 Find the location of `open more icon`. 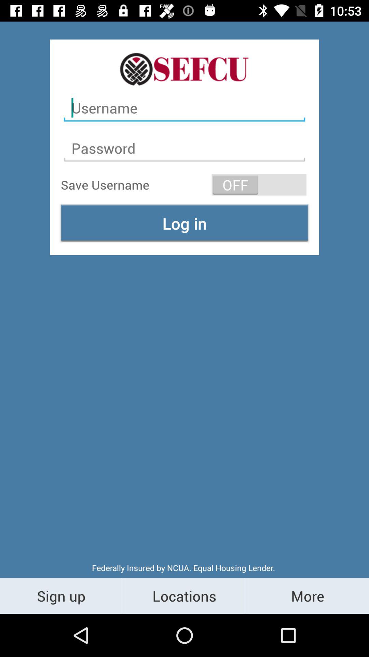

open more icon is located at coordinates (307, 595).